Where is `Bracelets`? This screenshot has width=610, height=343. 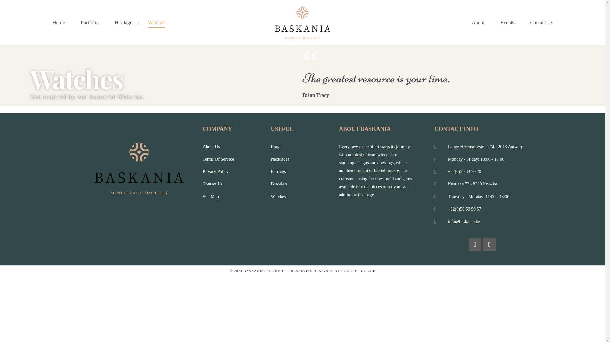
Bracelets is located at coordinates (305, 184).